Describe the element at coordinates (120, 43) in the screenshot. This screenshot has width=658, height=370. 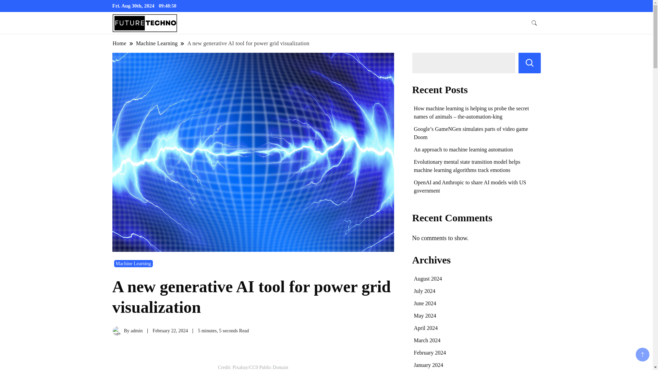
I see `Home` at that location.